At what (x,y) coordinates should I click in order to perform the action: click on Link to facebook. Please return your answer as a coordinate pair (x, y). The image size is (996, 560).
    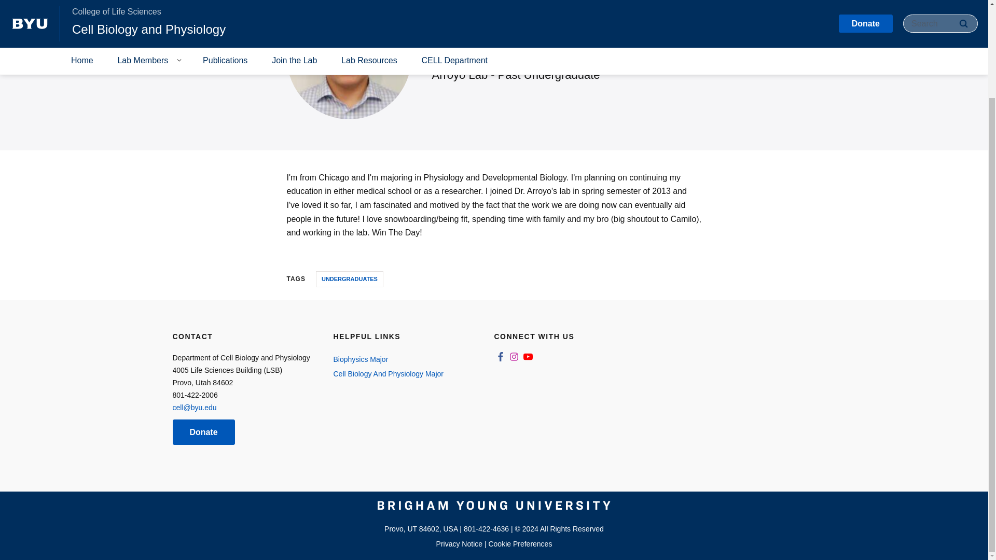
    Looking at the image, I should click on (500, 357).